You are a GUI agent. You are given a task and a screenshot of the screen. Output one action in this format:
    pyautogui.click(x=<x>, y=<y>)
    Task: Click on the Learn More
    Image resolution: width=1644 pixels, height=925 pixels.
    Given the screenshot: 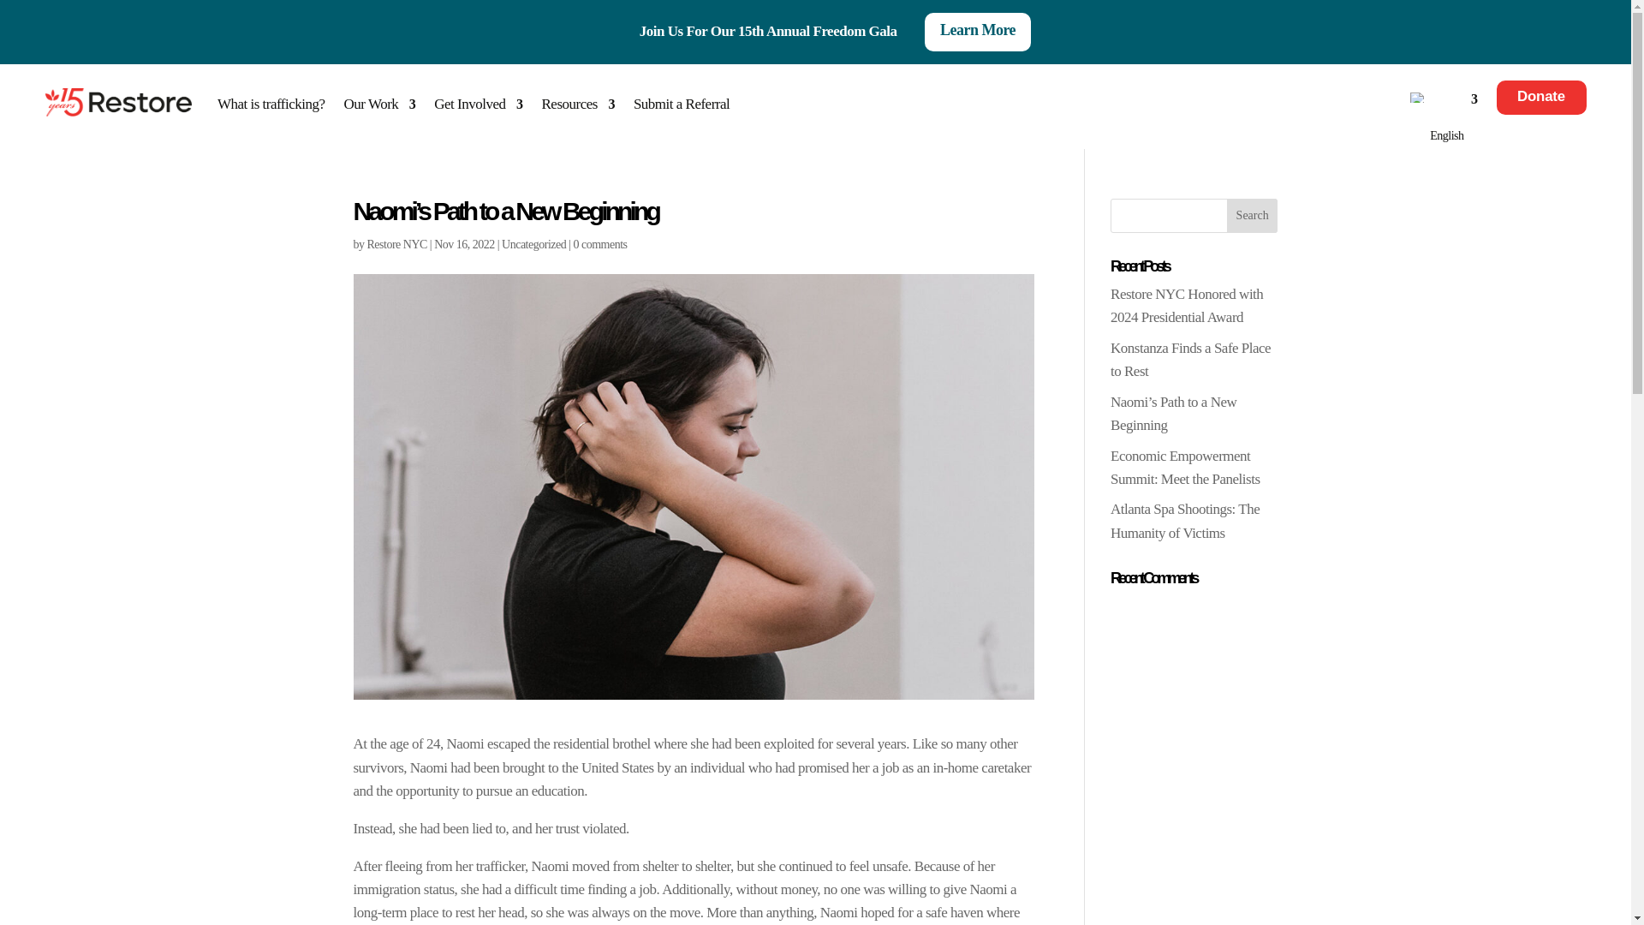 What is the action you would take?
    pyautogui.click(x=977, y=33)
    